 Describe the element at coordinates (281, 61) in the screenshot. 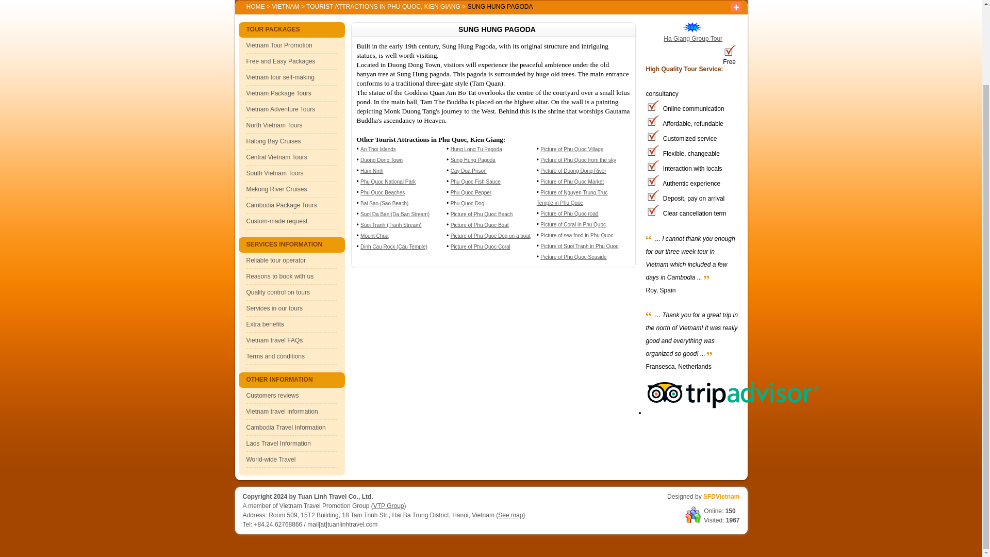

I see `Information about Free and Easy Packages` at that location.